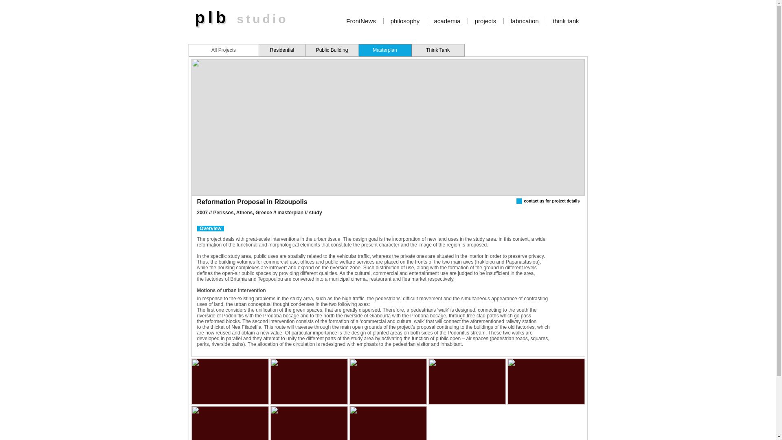 The image size is (782, 440). I want to click on Public Building, so click(332, 51).